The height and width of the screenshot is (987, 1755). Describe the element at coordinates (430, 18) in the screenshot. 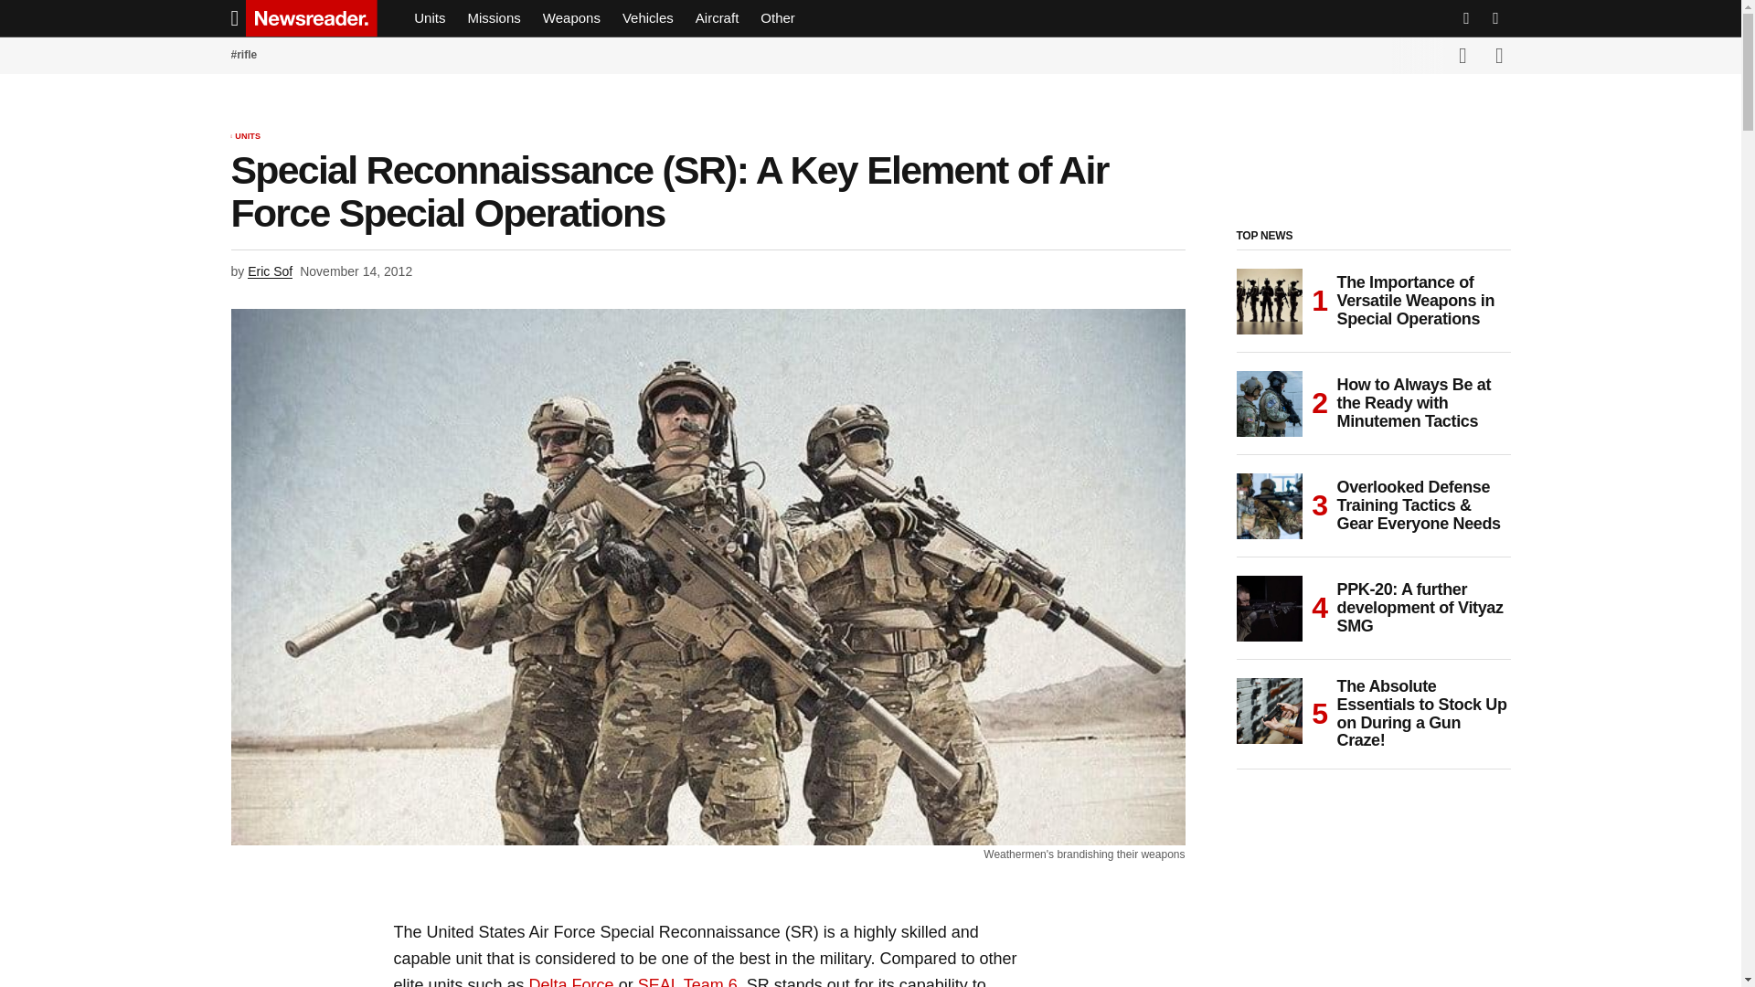

I see `Units` at that location.